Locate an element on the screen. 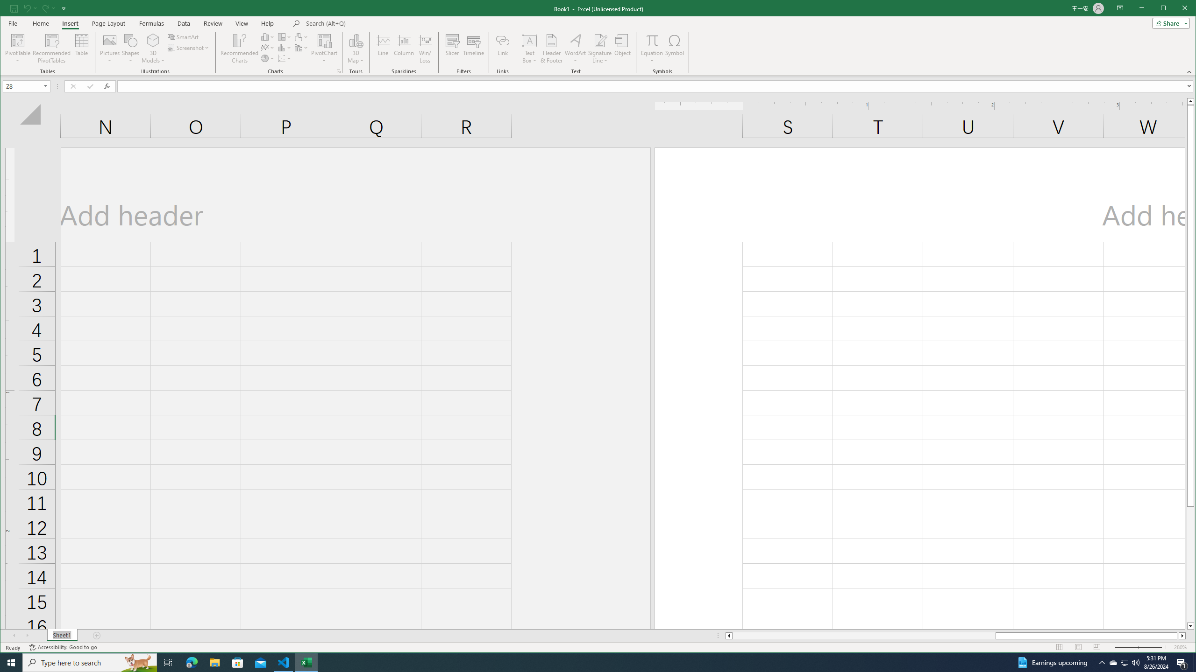 The image size is (1196, 672). PivotTable is located at coordinates (19, 49).